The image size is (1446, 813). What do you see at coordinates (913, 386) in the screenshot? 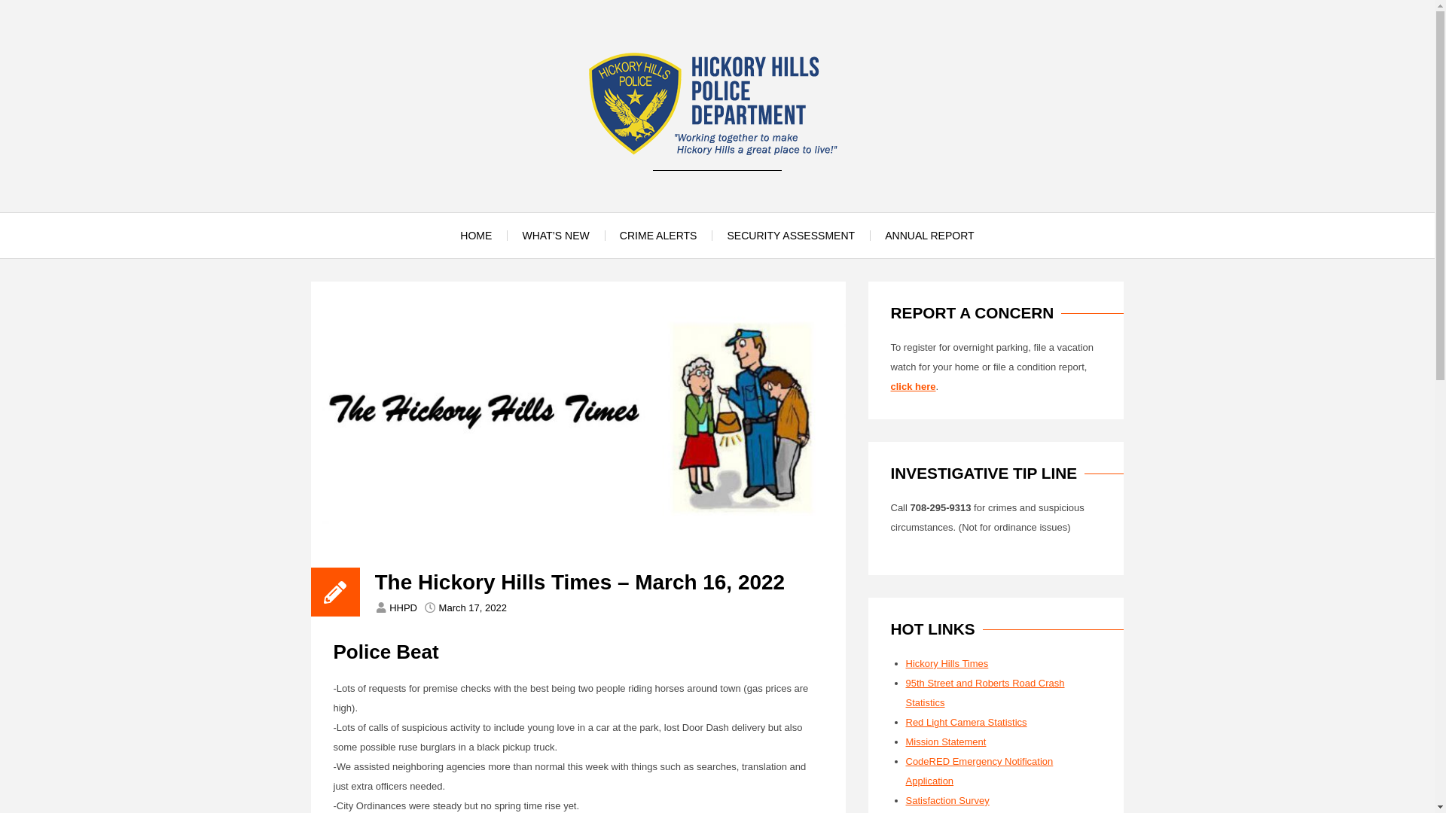
I see `click here` at bounding box center [913, 386].